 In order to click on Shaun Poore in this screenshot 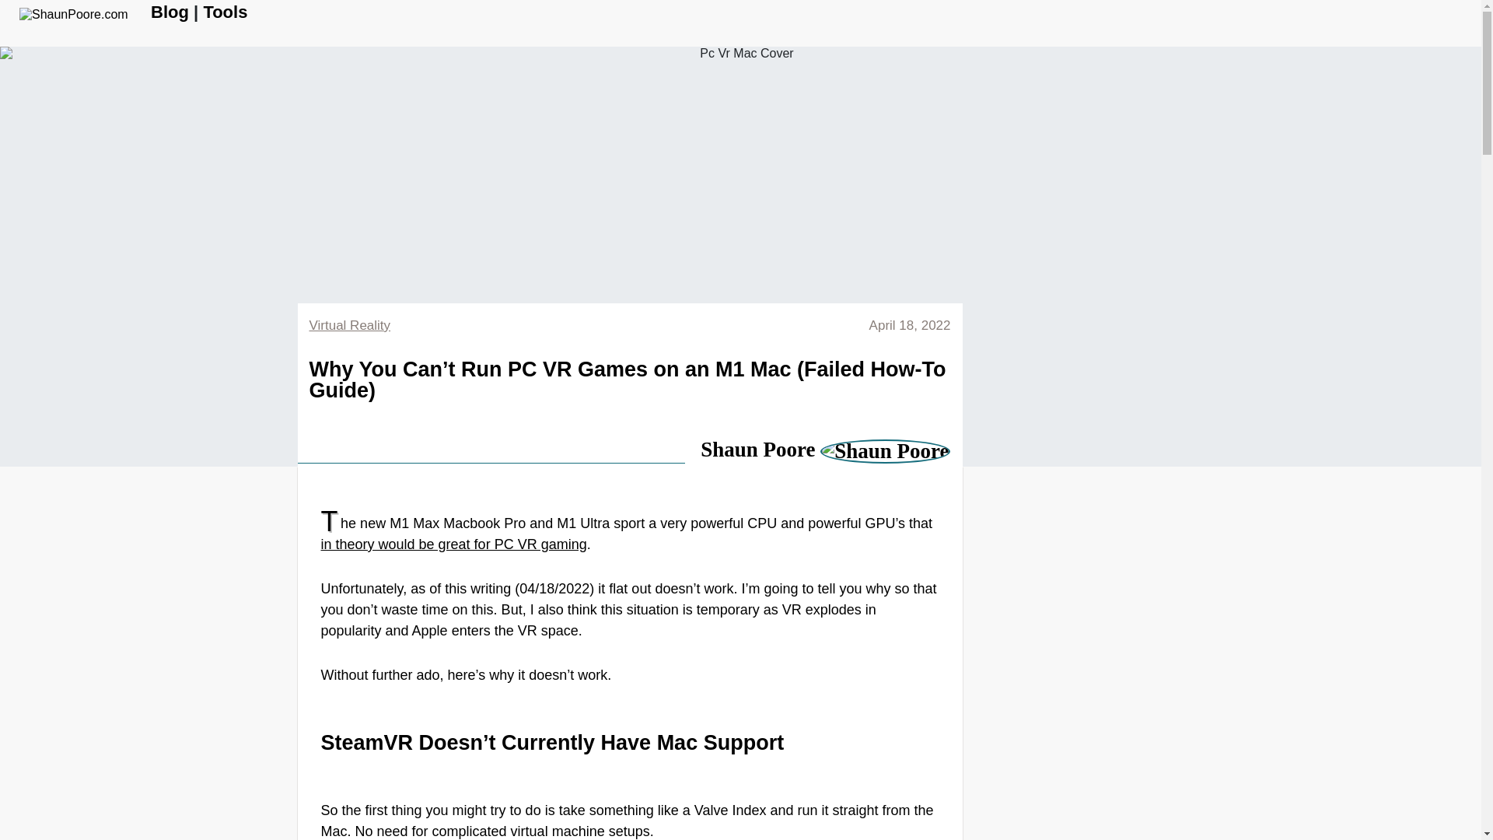, I will do `click(824, 449)`.